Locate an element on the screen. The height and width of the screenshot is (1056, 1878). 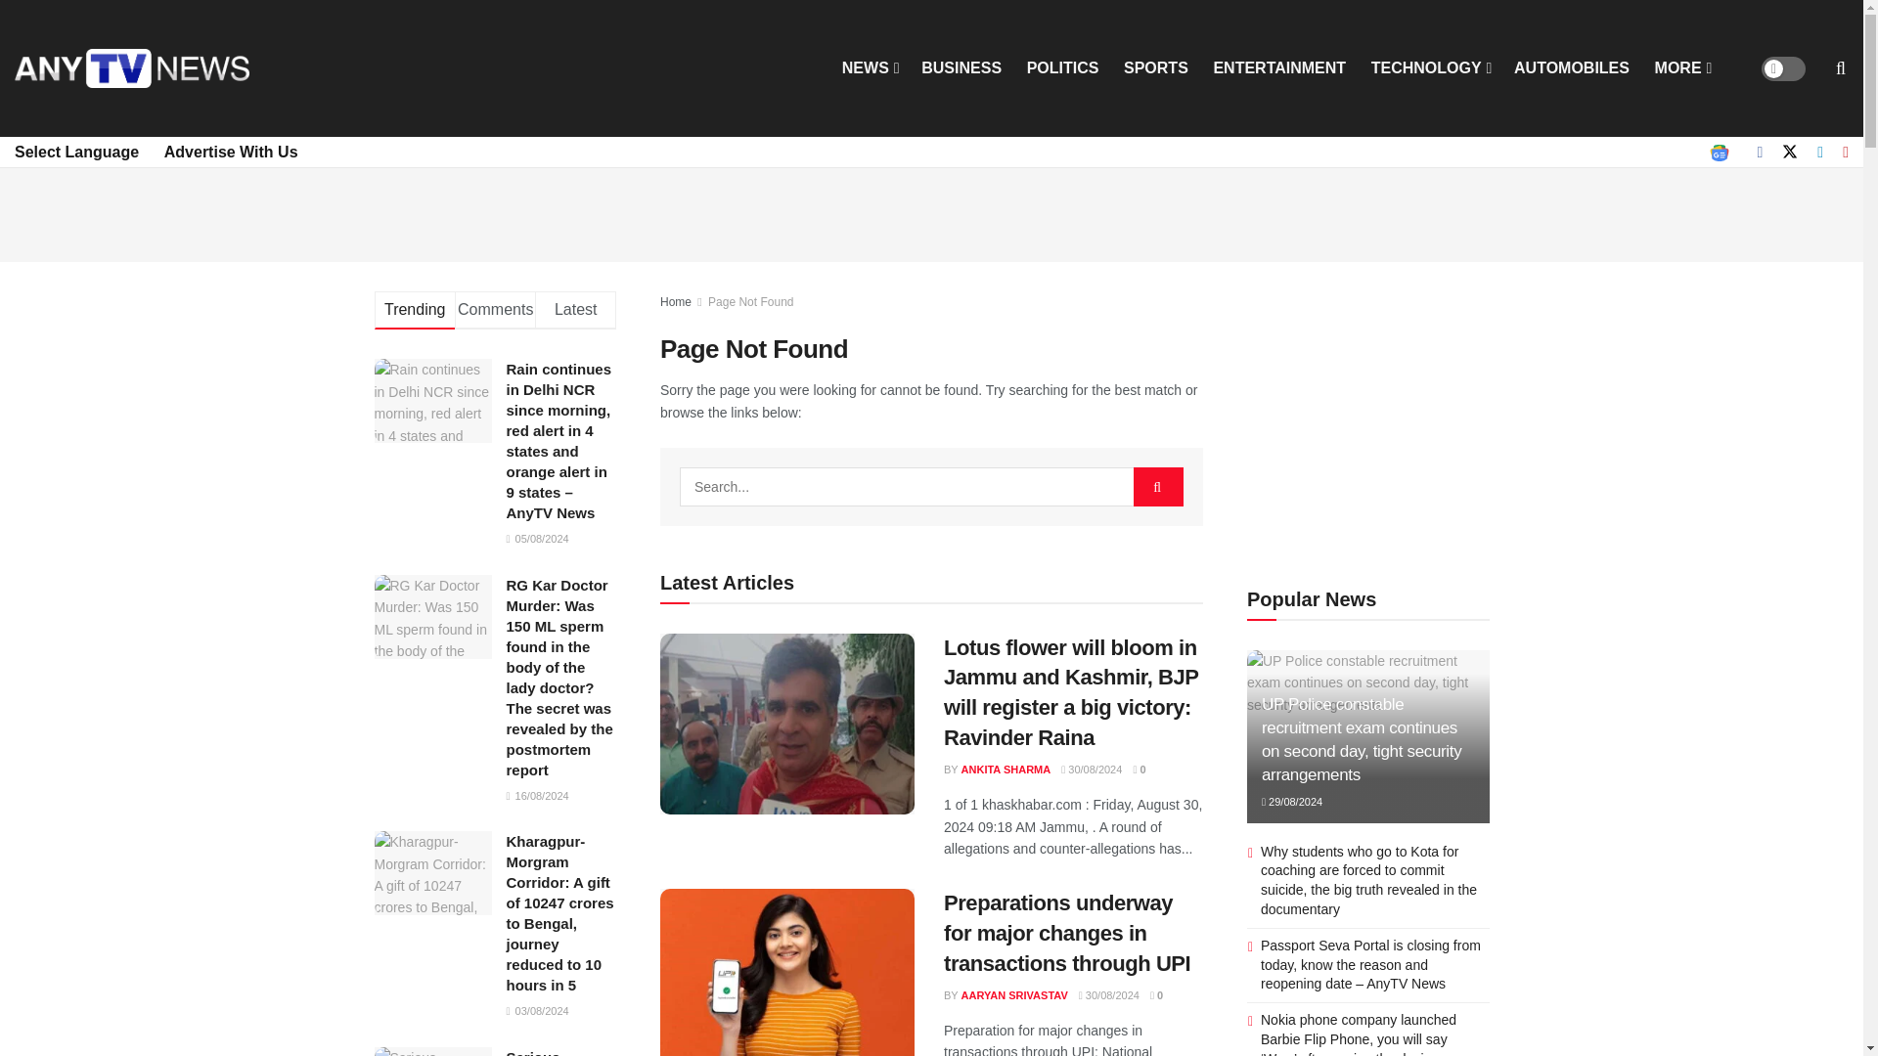
NEWS is located at coordinates (869, 68).